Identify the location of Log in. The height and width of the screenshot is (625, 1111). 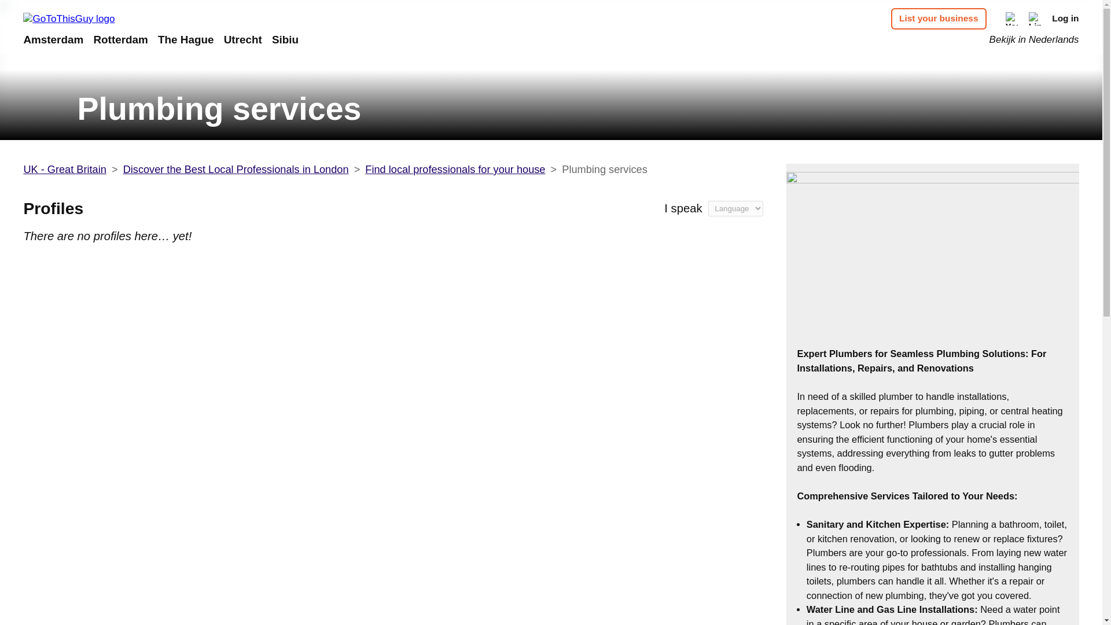
(1065, 19).